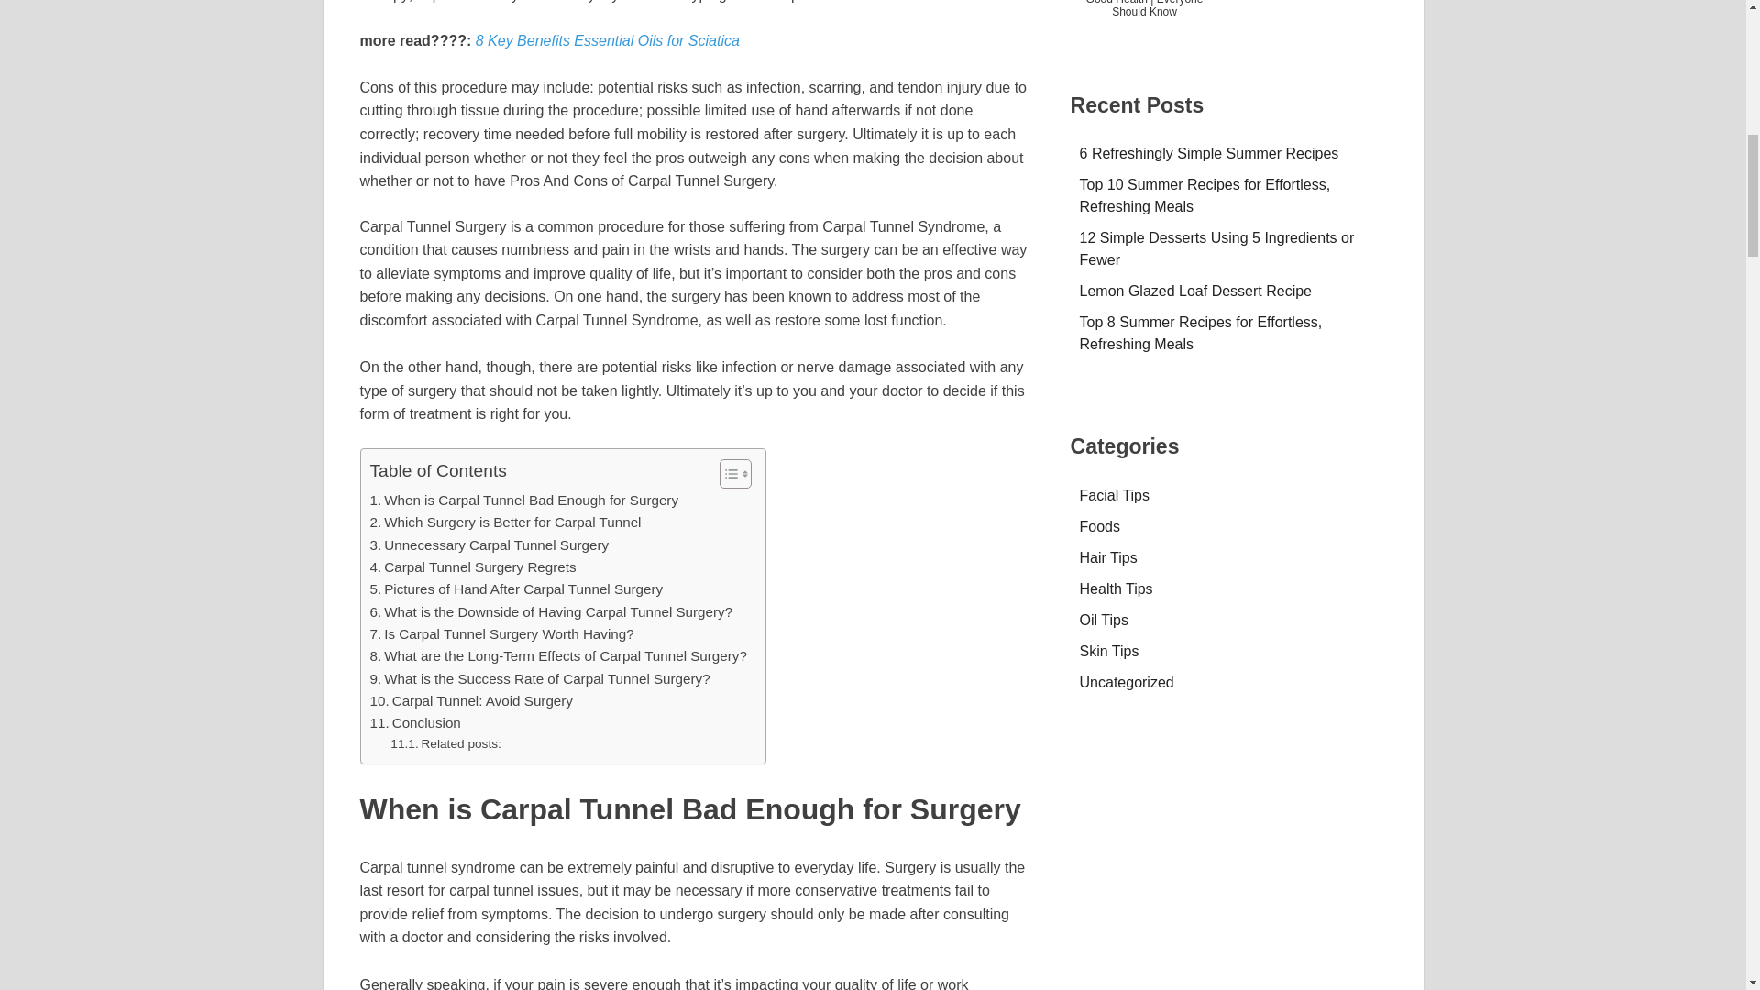 The height and width of the screenshot is (990, 1760). I want to click on What is the Success Rate of Carpal Tunnel Surgery?, so click(540, 678).